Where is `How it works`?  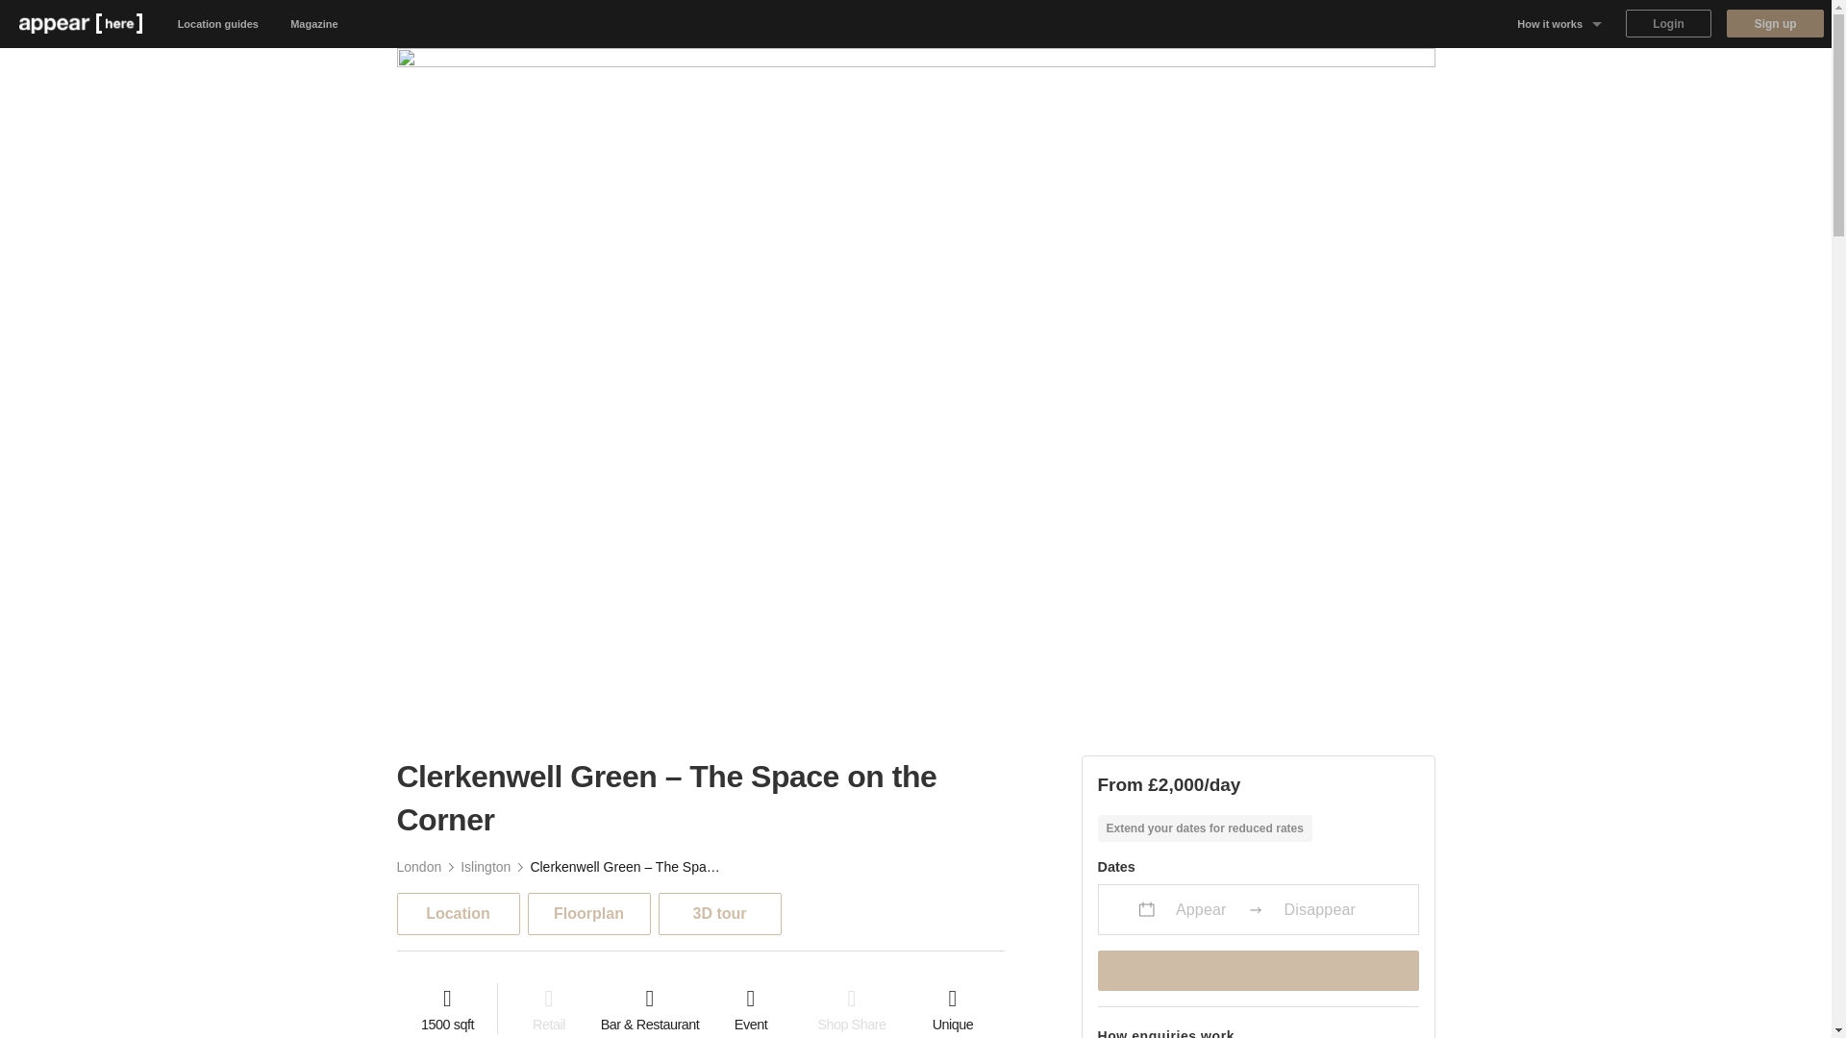
How it works is located at coordinates (1559, 23).